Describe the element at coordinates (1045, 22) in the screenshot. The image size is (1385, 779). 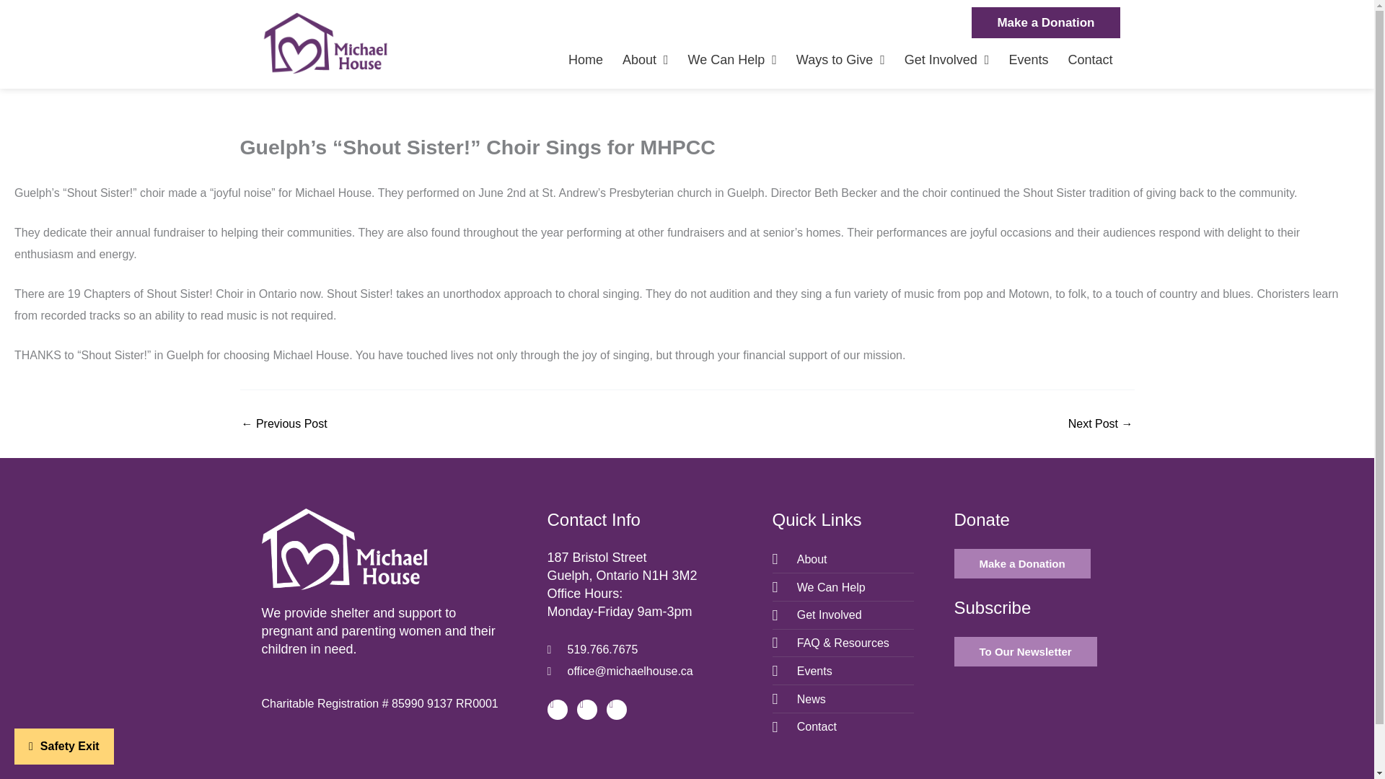
I see `Make a Donation` at that location.